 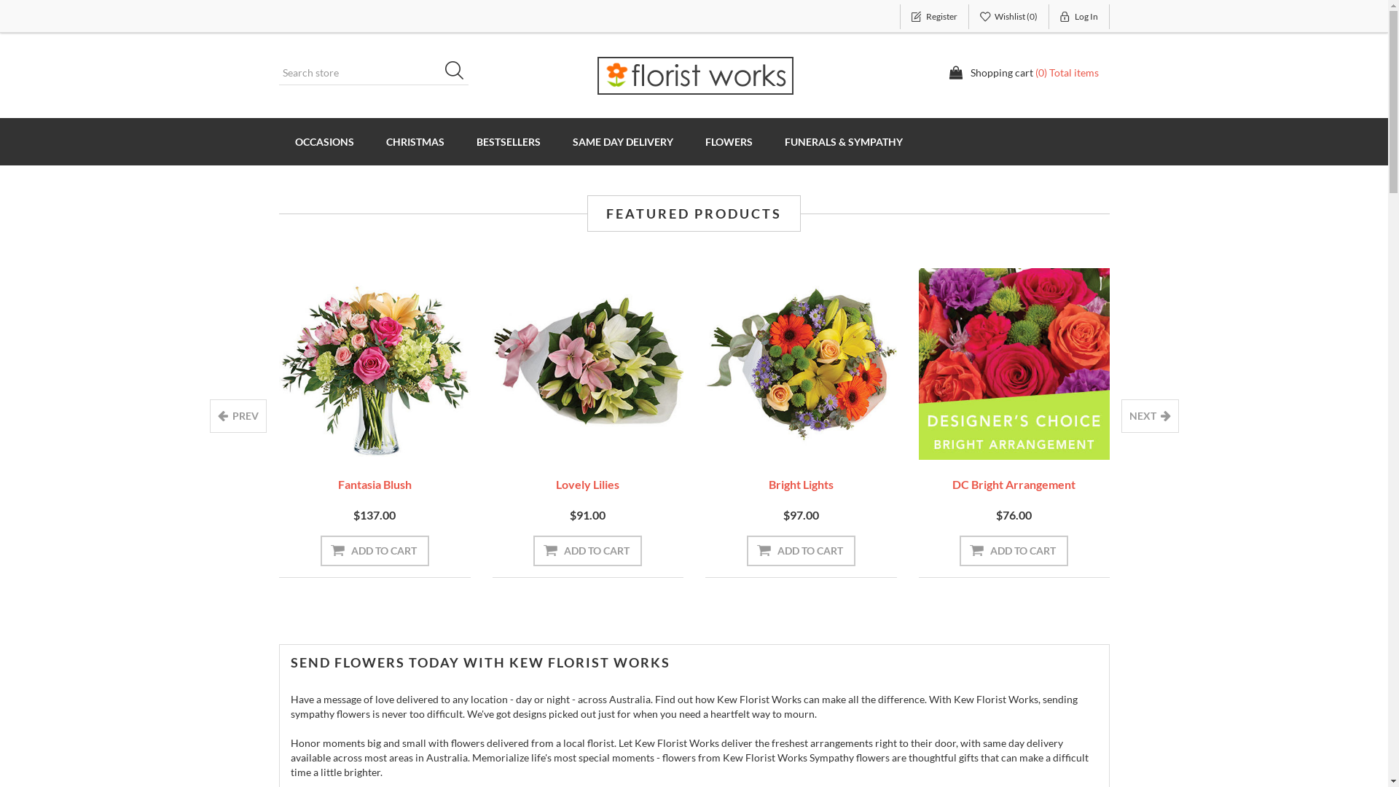 I want to click on Shopping cart (0) Total items, so click(x=1024, y=73).